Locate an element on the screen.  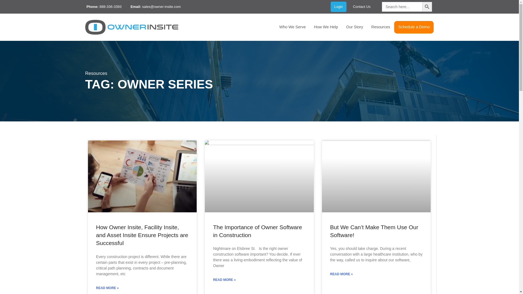
Phone: 888-336-3393 is located at coordinates (103, 7).